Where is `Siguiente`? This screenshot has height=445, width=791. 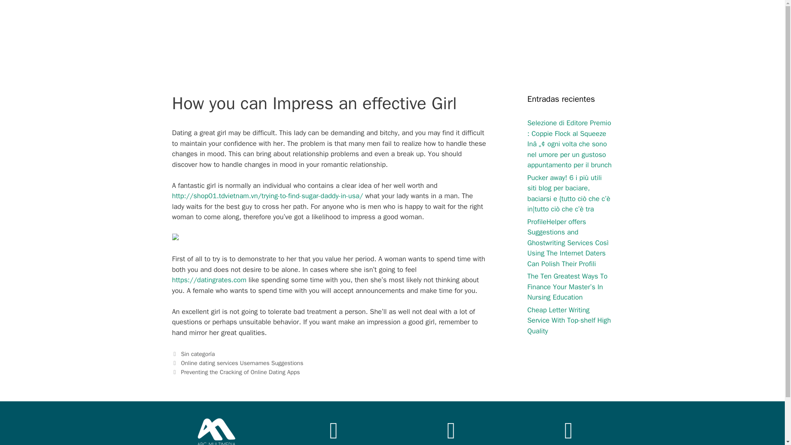 Siguiente is located at coordinates (236, 372).